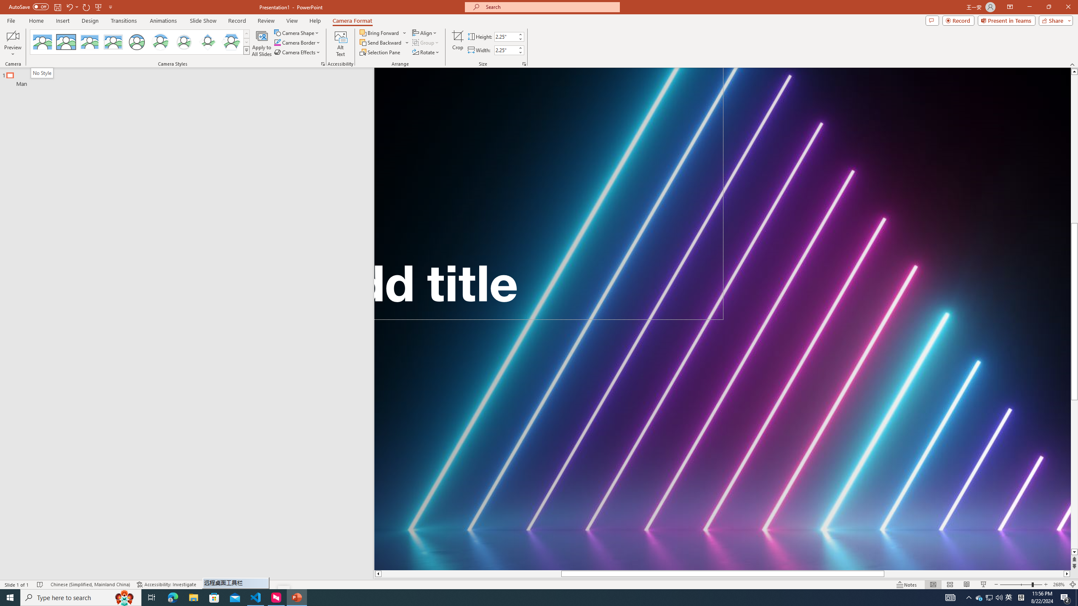 Image resolution: width=1078 pixels, height=606 pixels. I want to click on No Style, so click(43, 73).